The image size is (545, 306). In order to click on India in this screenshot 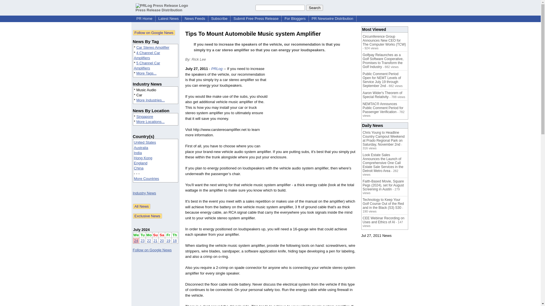, I will do `click(138, 153)`.